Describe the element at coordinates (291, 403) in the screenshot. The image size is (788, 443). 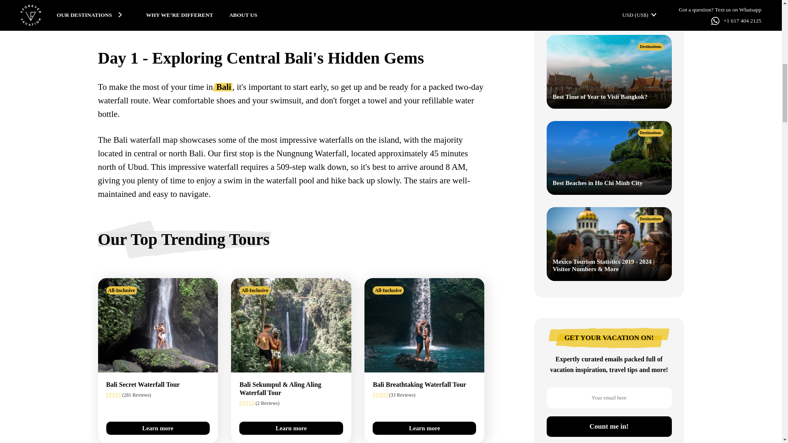
I see `5 Stars - 2 Reviews` at that location.